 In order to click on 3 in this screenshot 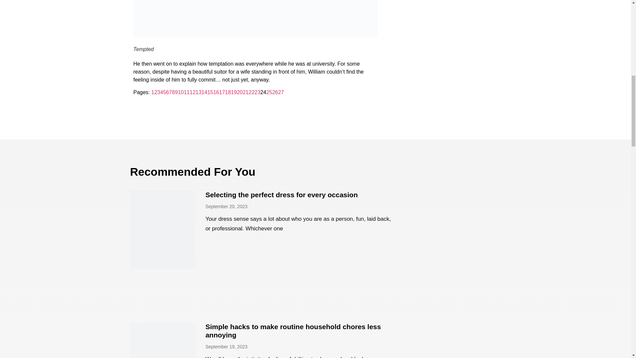, I will do `click(158, 92)`.